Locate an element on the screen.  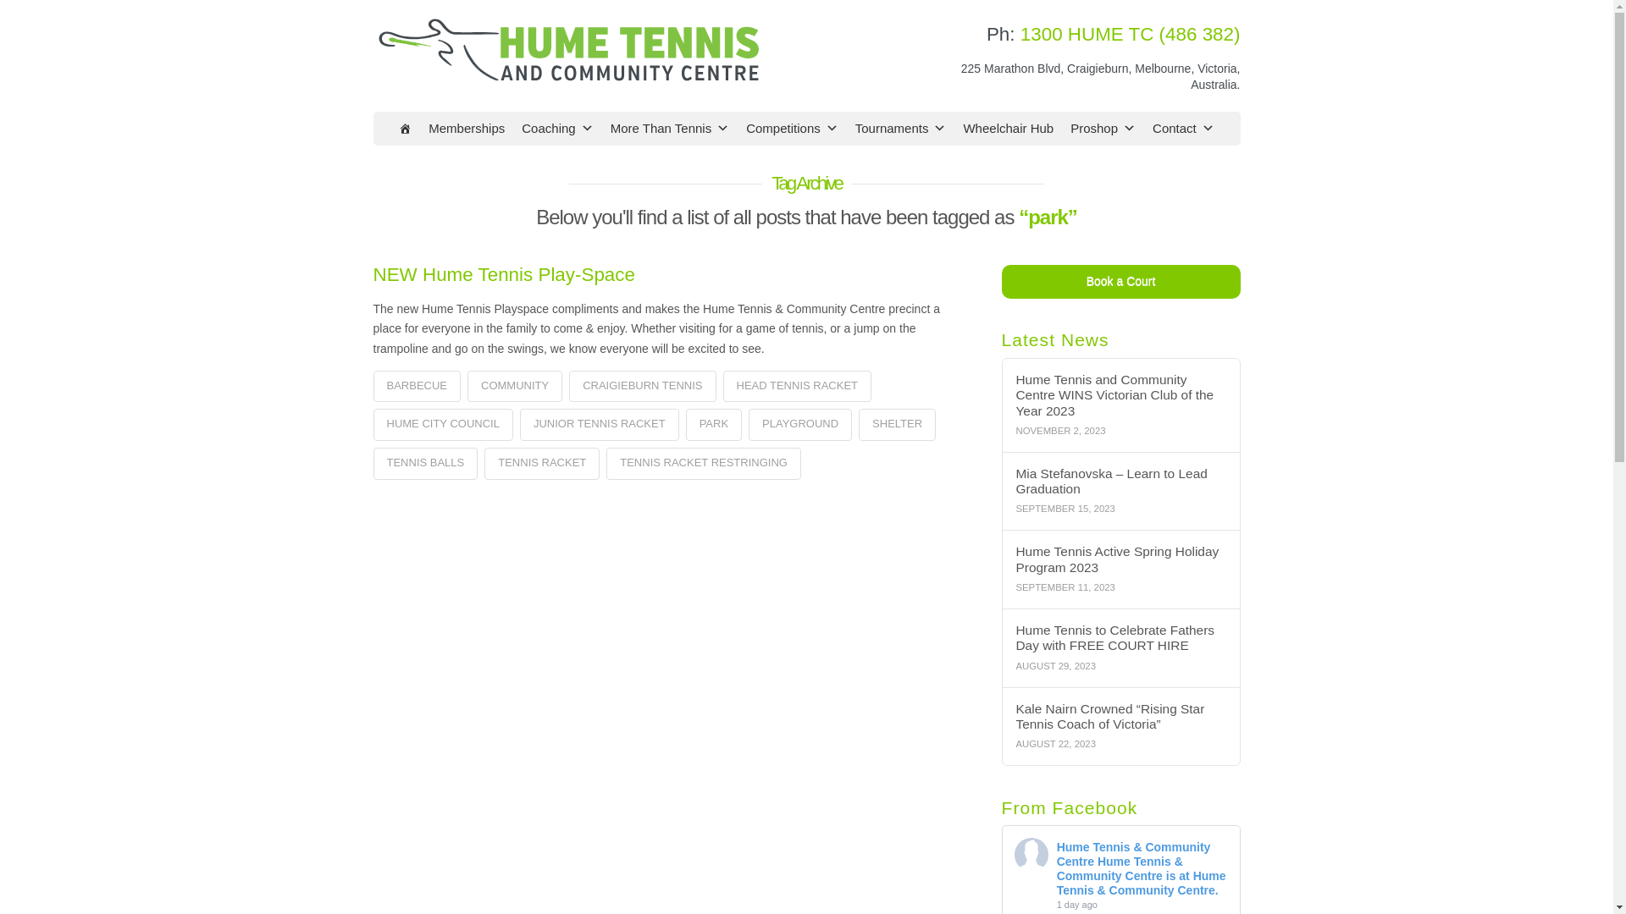
Tournaments is located at coordinates (901, 129).